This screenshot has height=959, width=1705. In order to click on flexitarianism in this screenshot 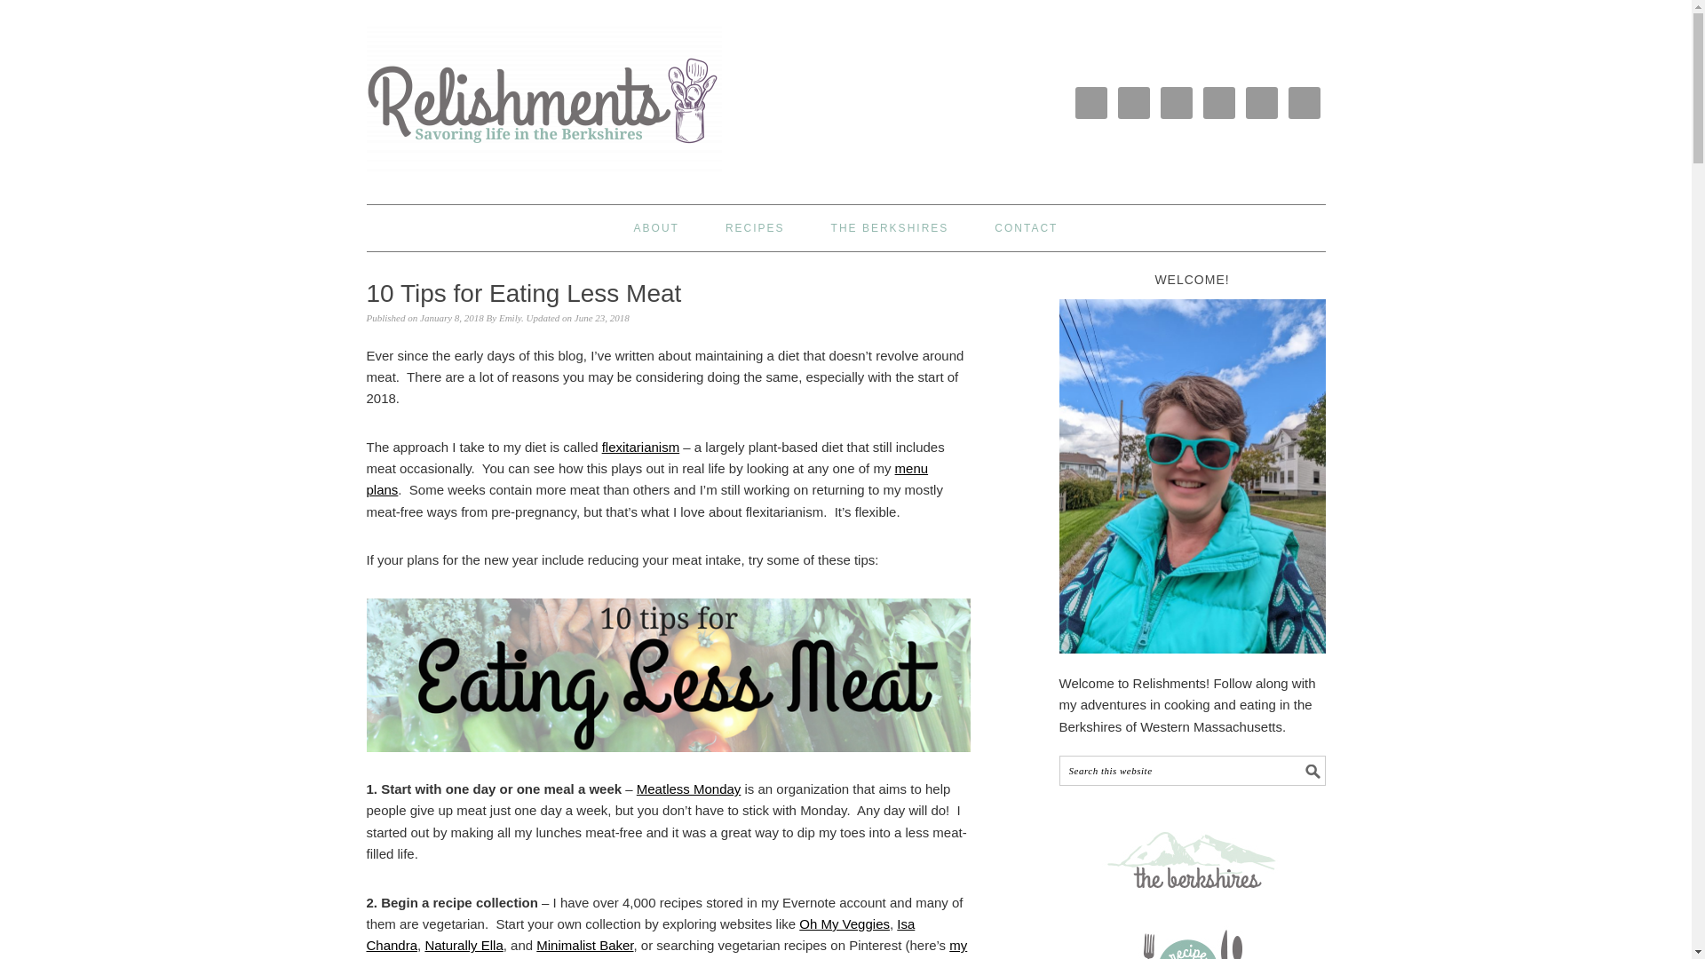, I will do `click(641, 446)`.